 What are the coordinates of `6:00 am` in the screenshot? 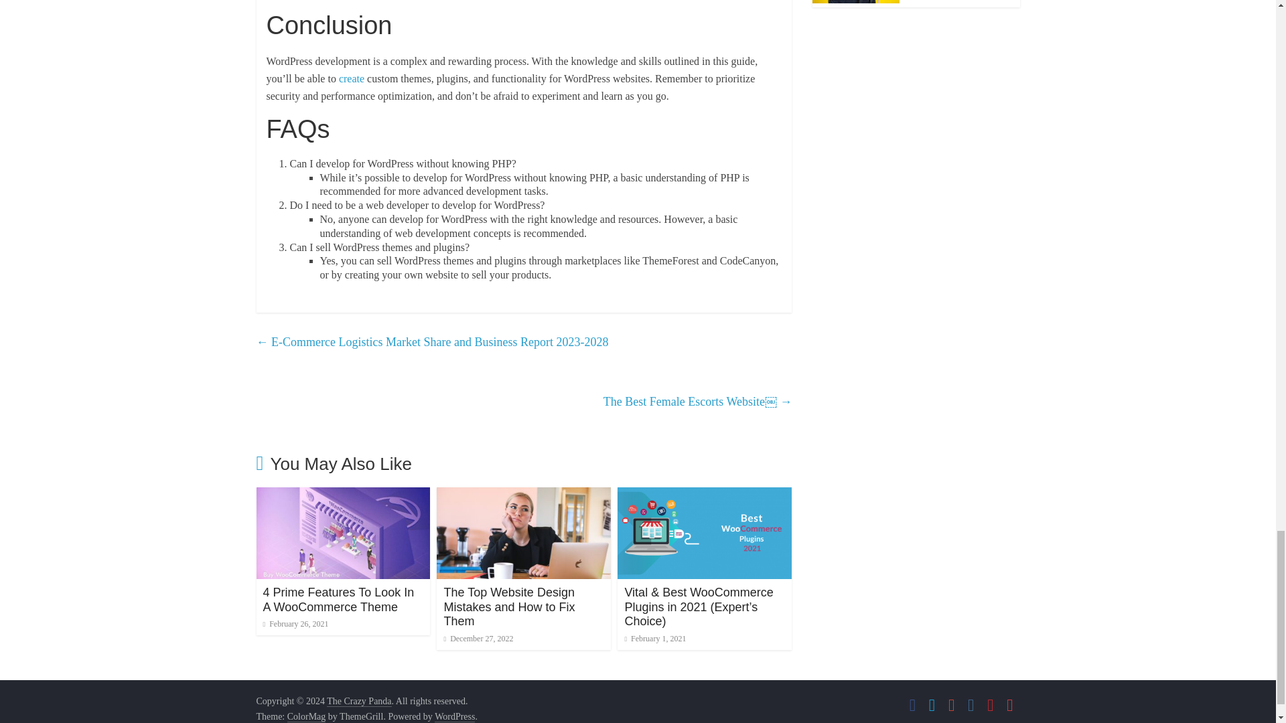 It's located at (295, 623).